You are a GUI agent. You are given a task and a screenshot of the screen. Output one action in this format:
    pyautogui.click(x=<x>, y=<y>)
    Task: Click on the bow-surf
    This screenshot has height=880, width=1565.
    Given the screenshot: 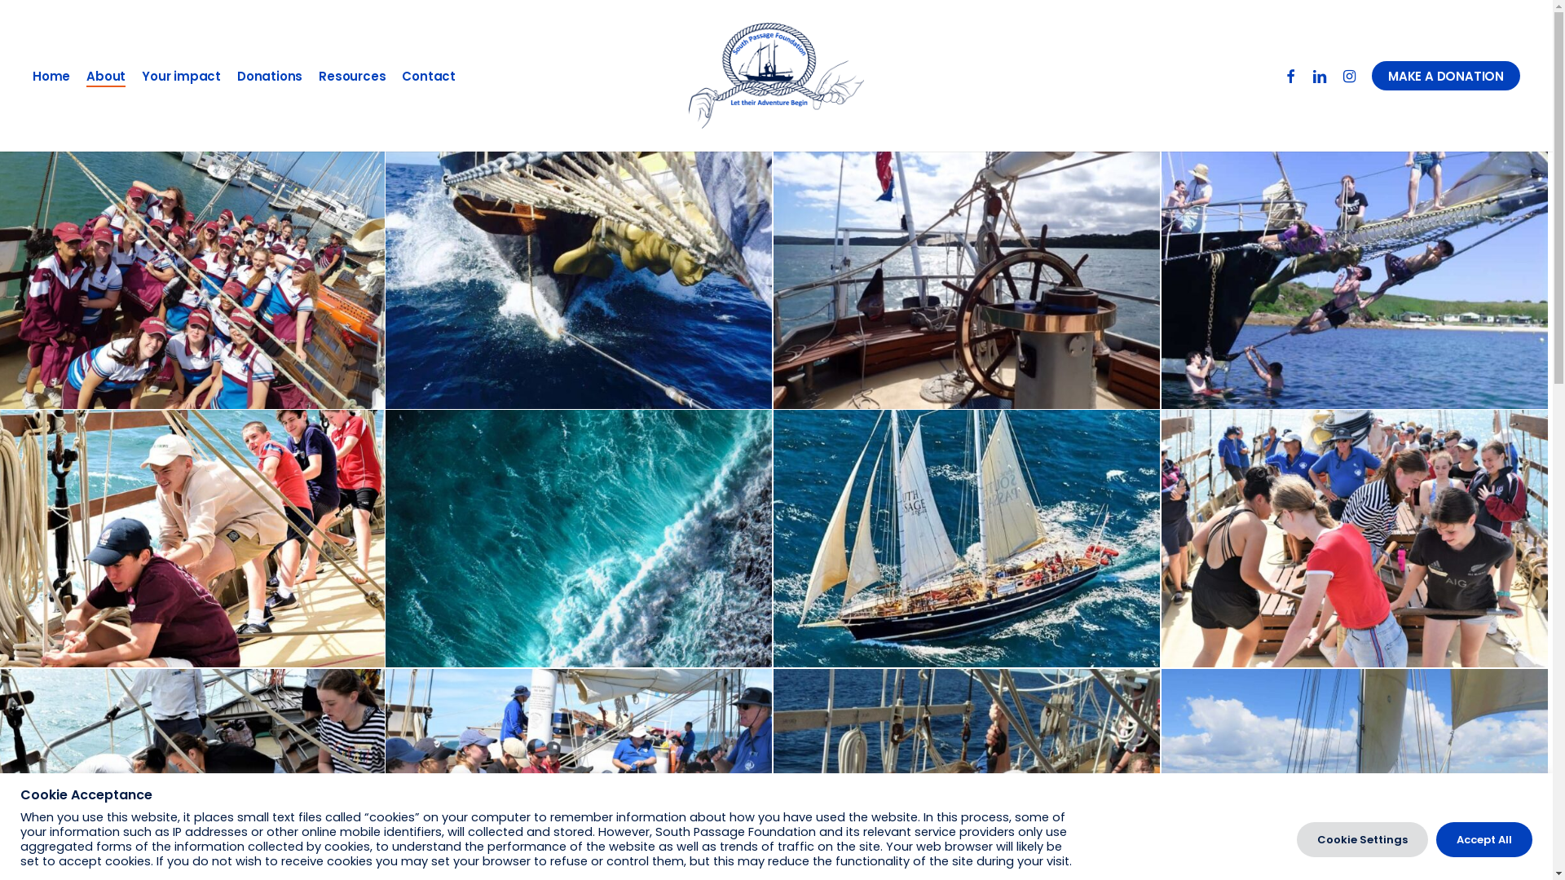 What is the action you would take?
    pyautogui.click(x=579, y=280)
    